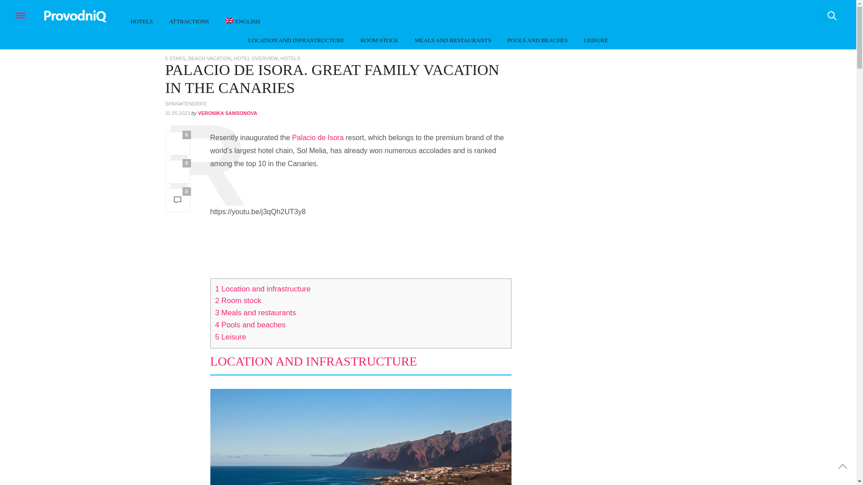 This screenshot has width=863, height=485. Describe the element at coordinates (255, 313) in the screenshot. I see `3 Meals and restaurants` at that location.